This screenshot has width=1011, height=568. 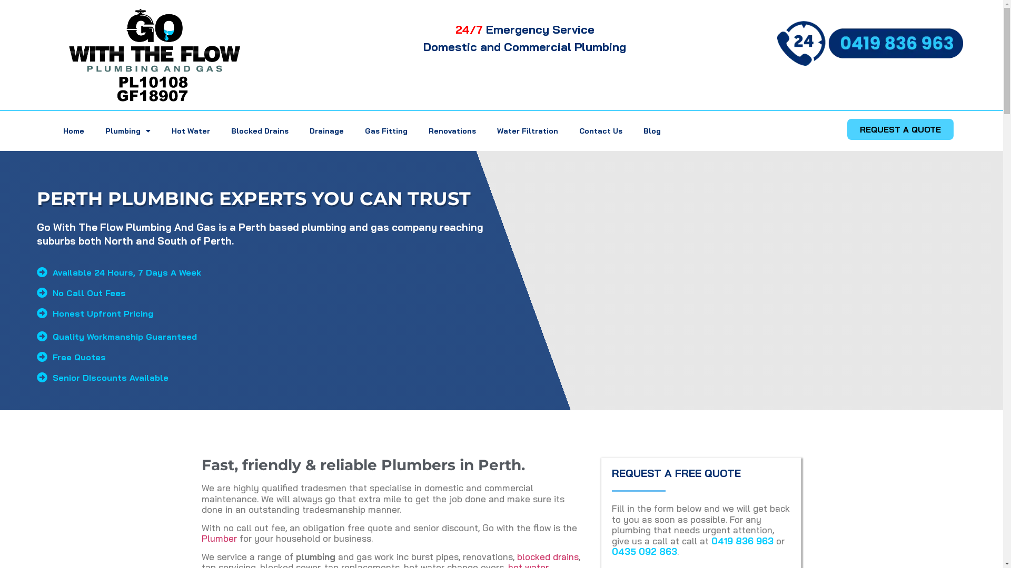 I want to click on Water Filtration, so click(x=528, y=131).